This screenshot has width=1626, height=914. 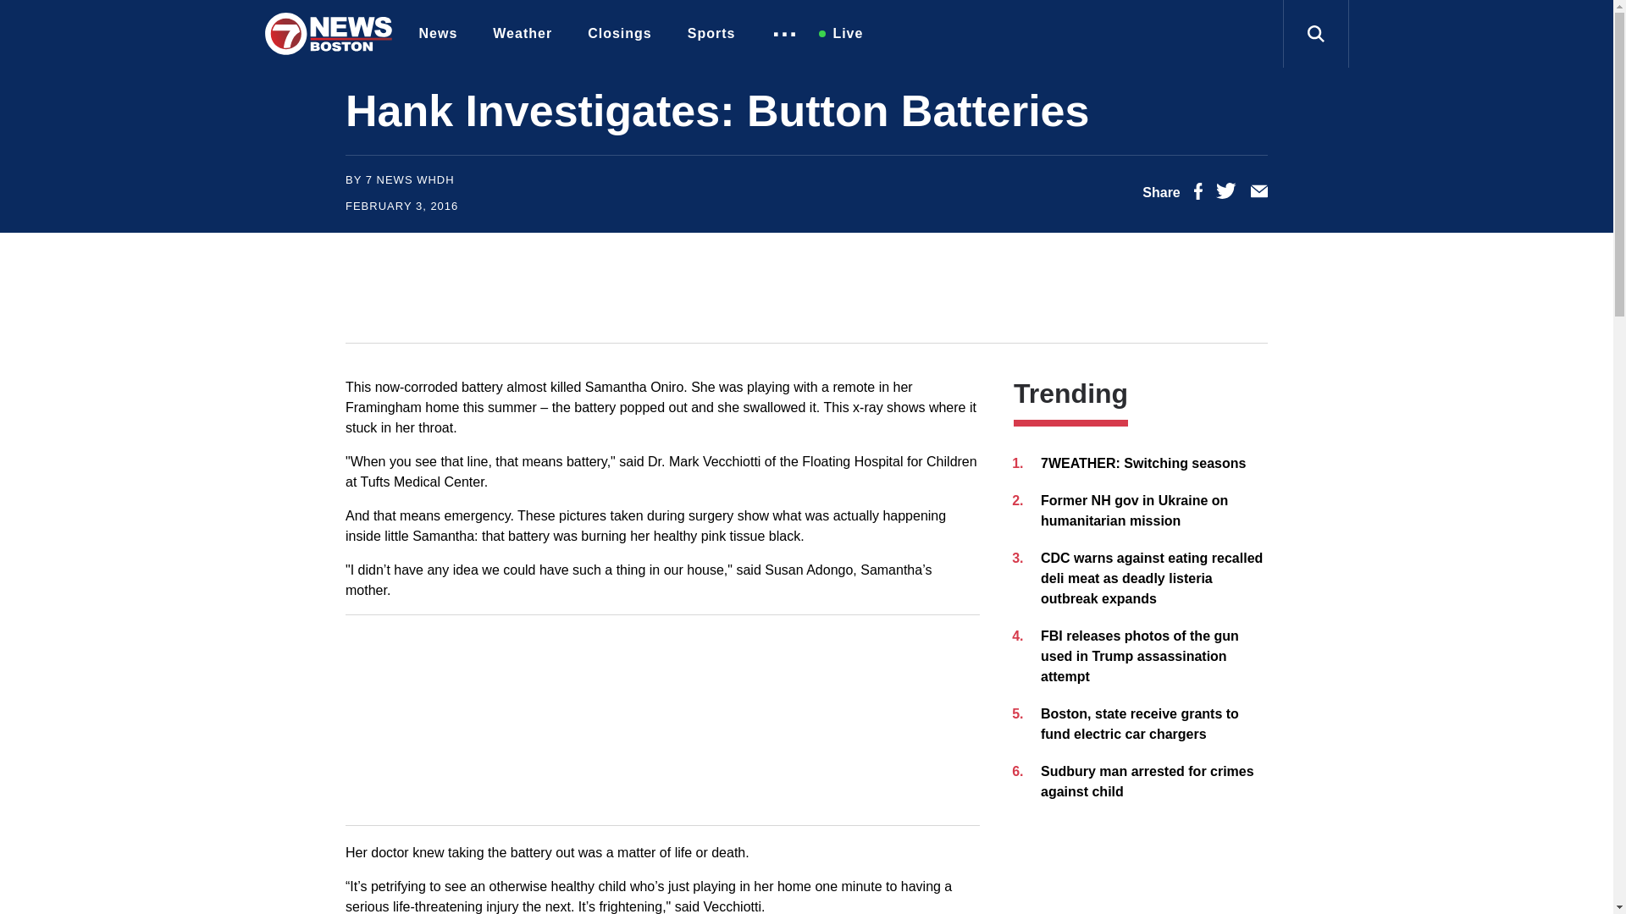 I want to click on Weather, so click(x=527, y=34).